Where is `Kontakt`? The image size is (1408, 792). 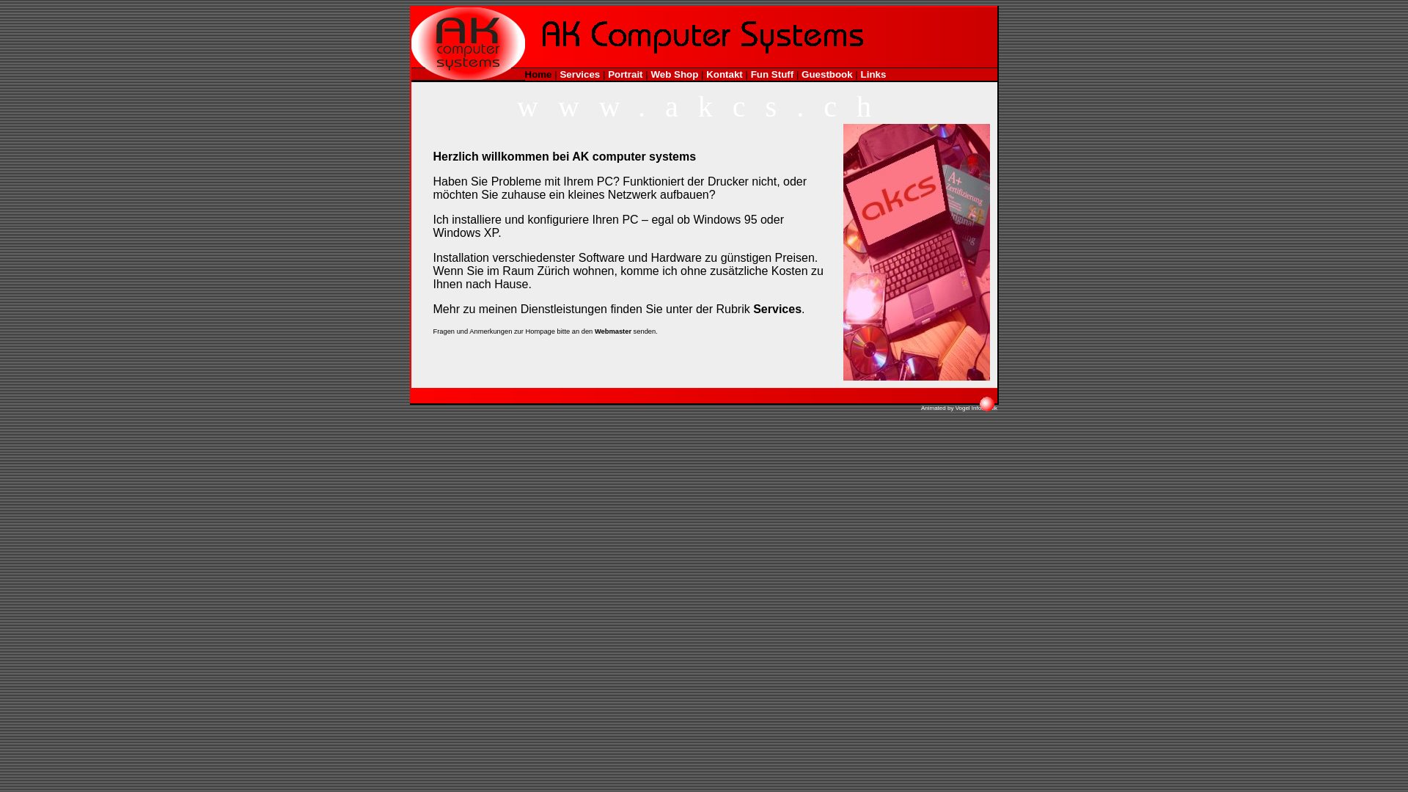
Kontakt is located at coordinates (725, 75).